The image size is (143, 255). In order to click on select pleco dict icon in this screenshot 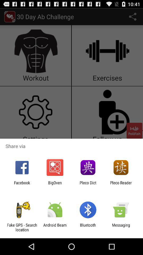, I will do `click(88, 185)`.